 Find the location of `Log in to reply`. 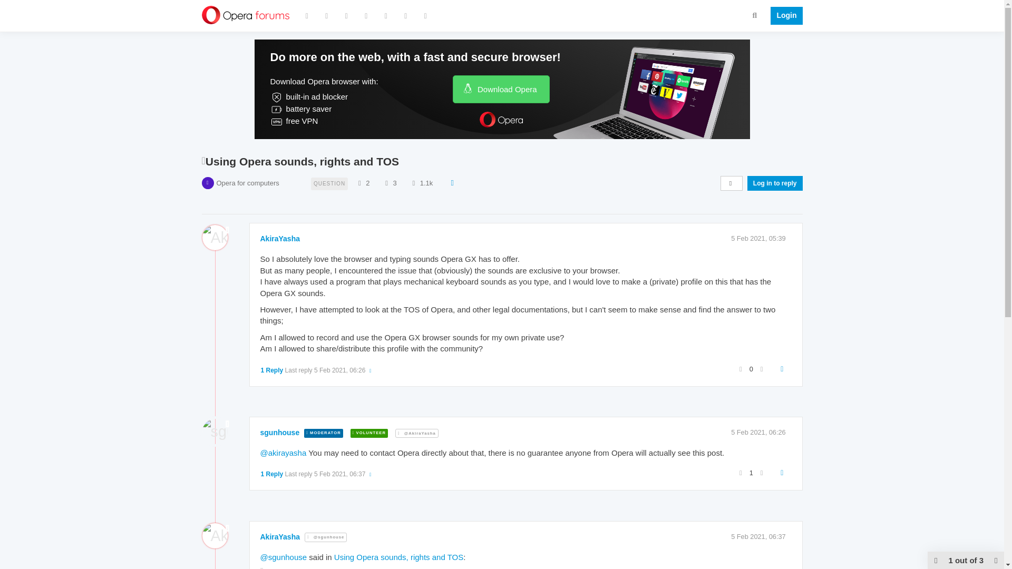

Log in to reply is located at coordinates (775, 183).